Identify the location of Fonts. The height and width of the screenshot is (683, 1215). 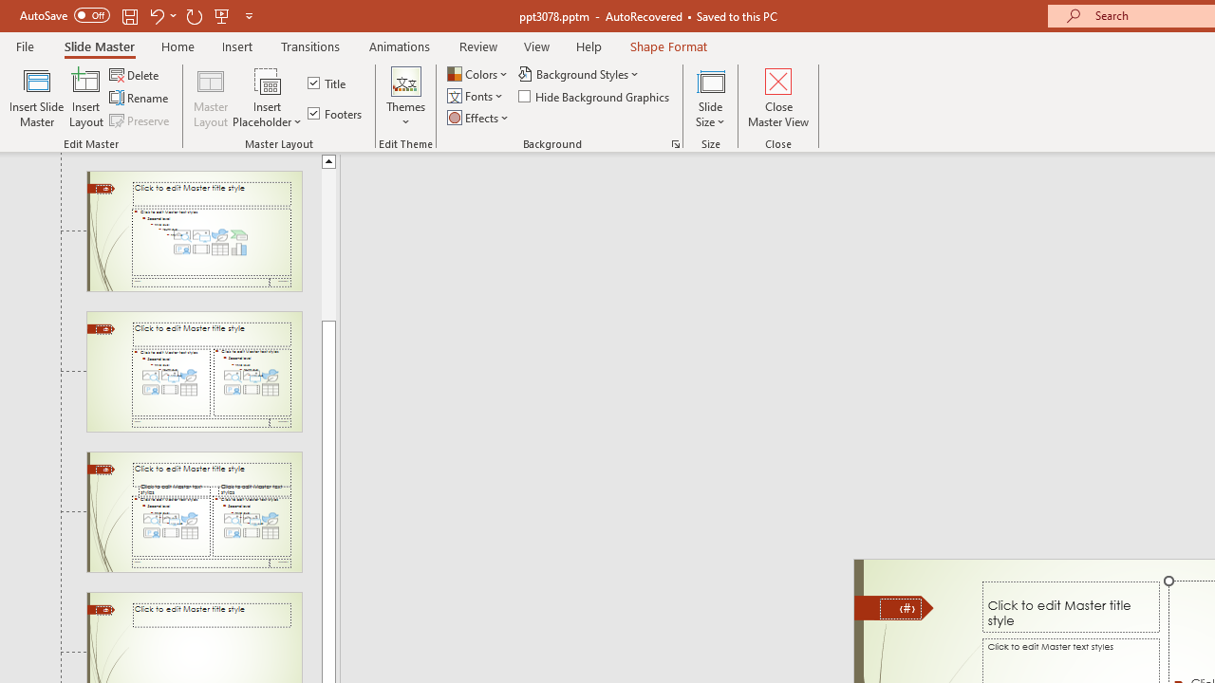
(477, 97).